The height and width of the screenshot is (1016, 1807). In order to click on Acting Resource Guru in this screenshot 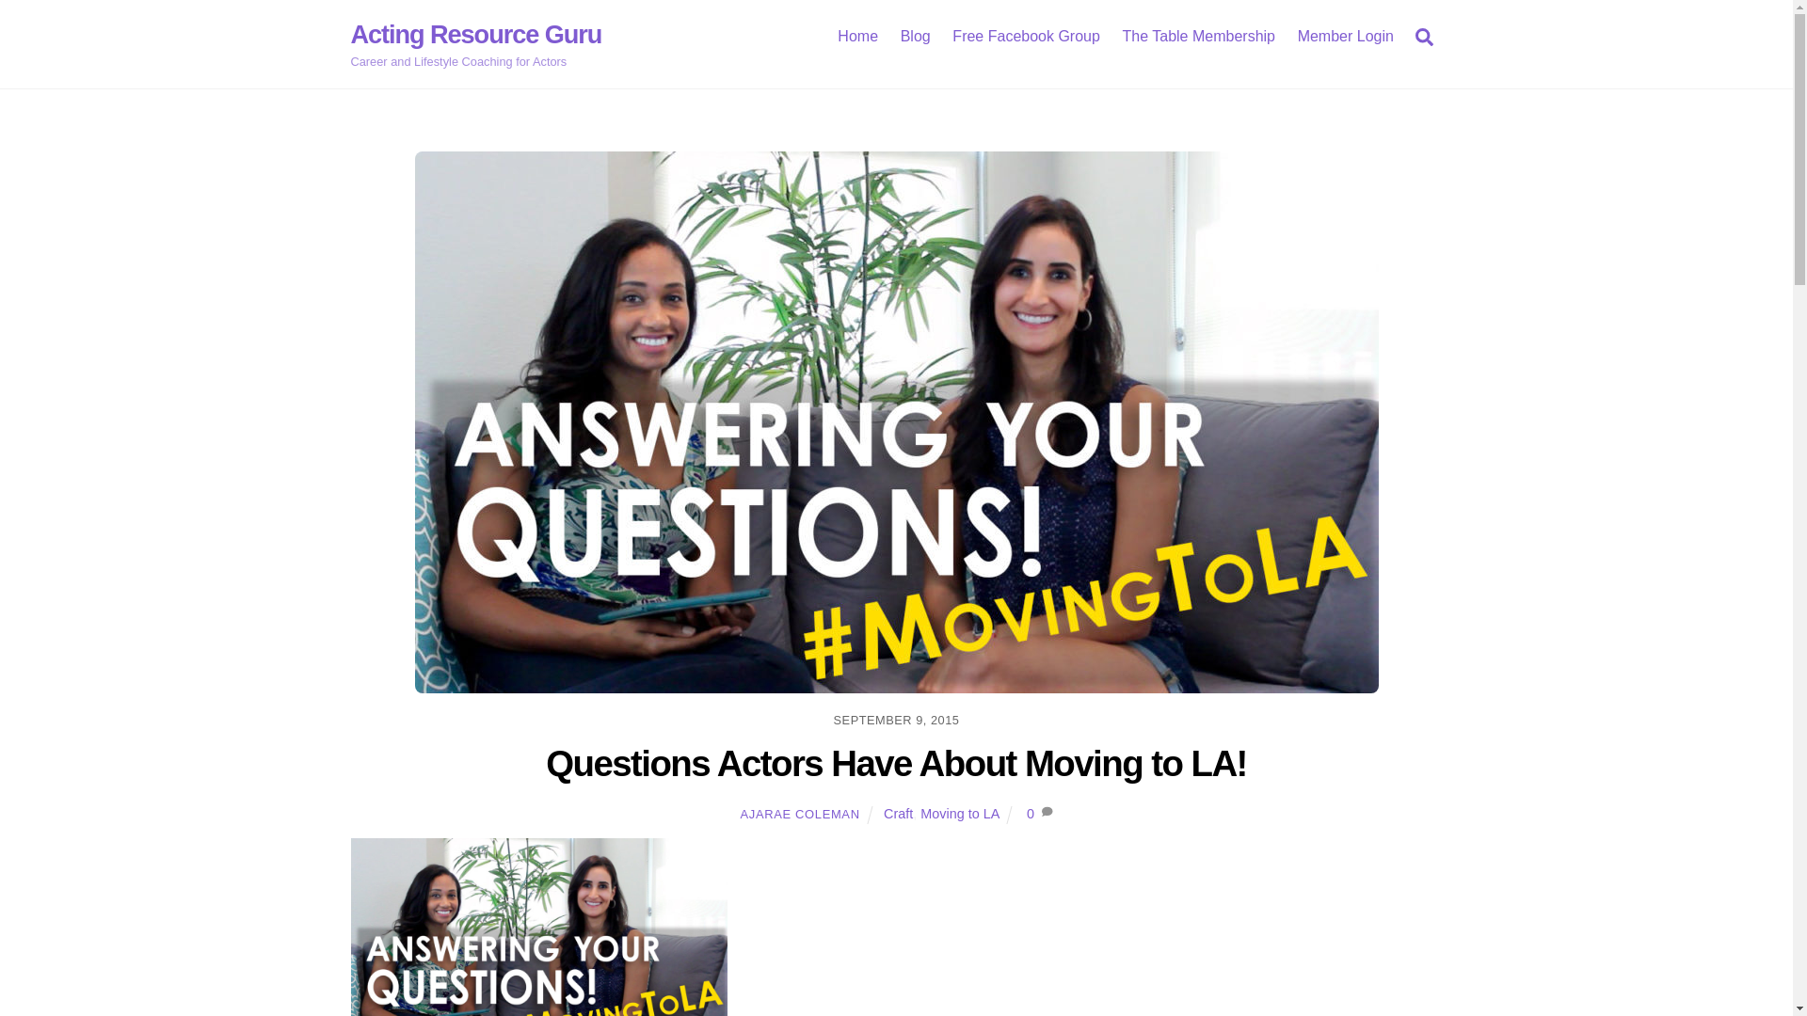, I will do `click(476, 34)`.